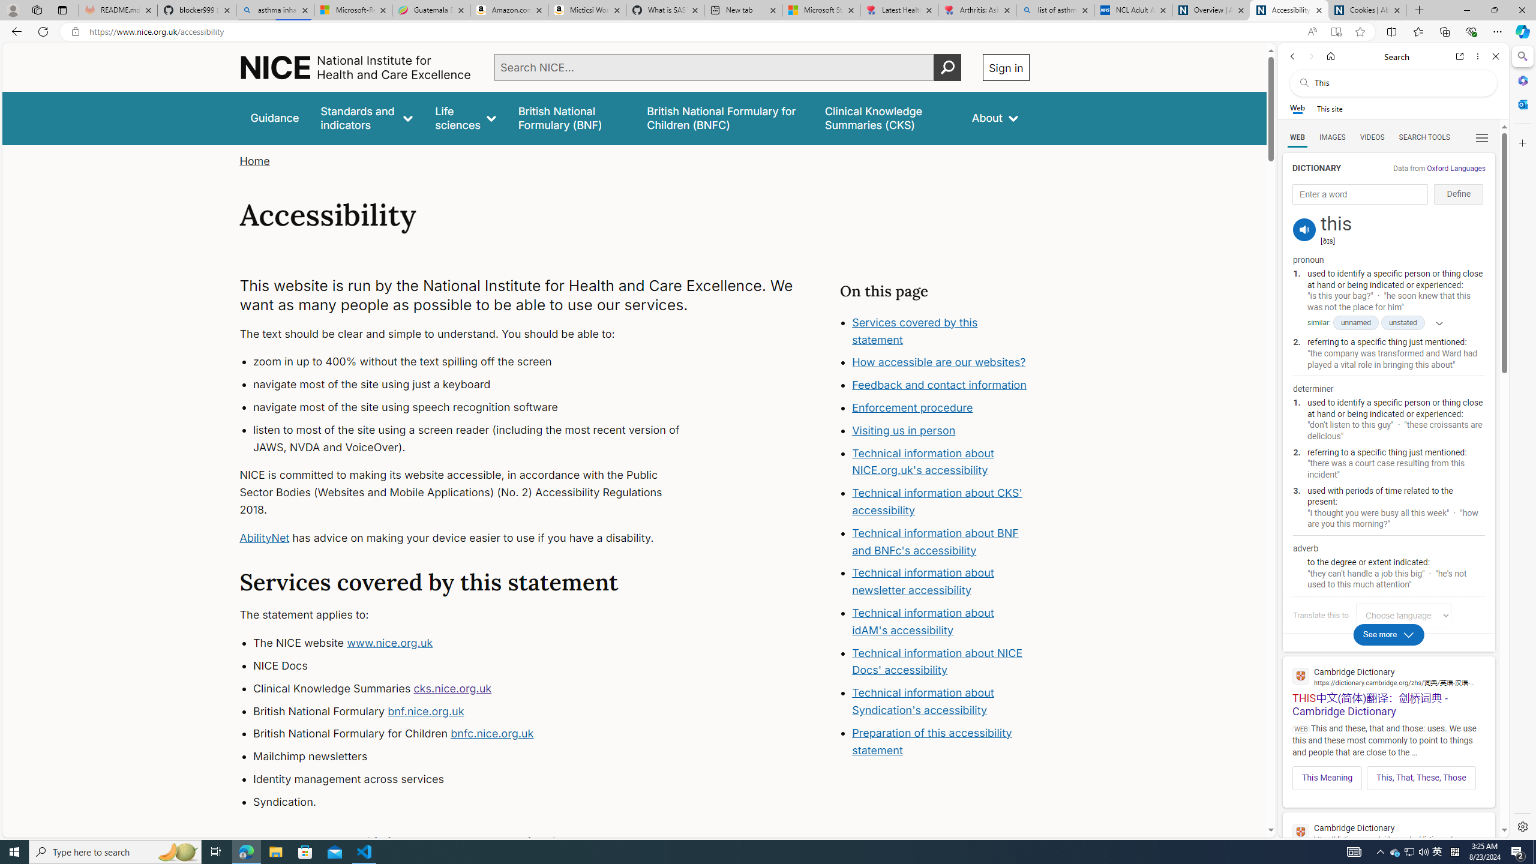  I want to click on The NICE website www.nice.org.uk, so click(478, 643).